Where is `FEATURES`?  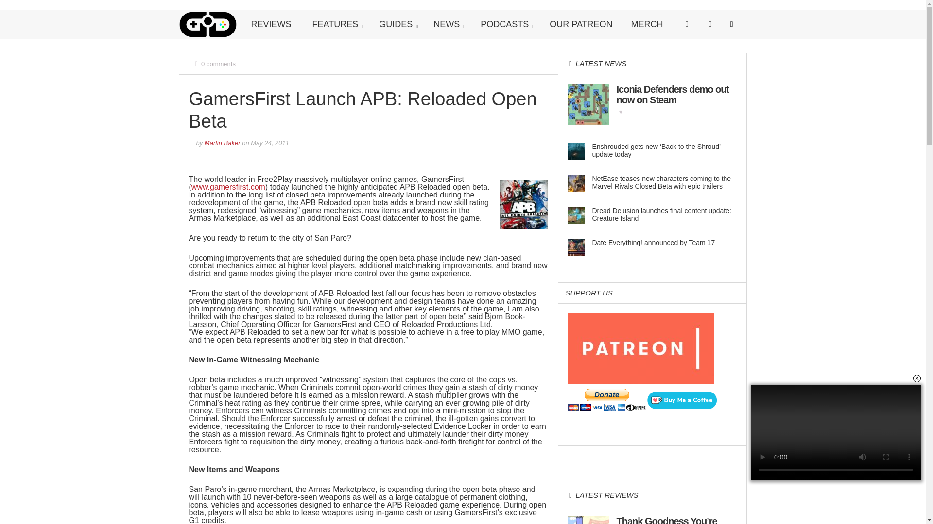 FEATURES is located at coordinates (337, 24).